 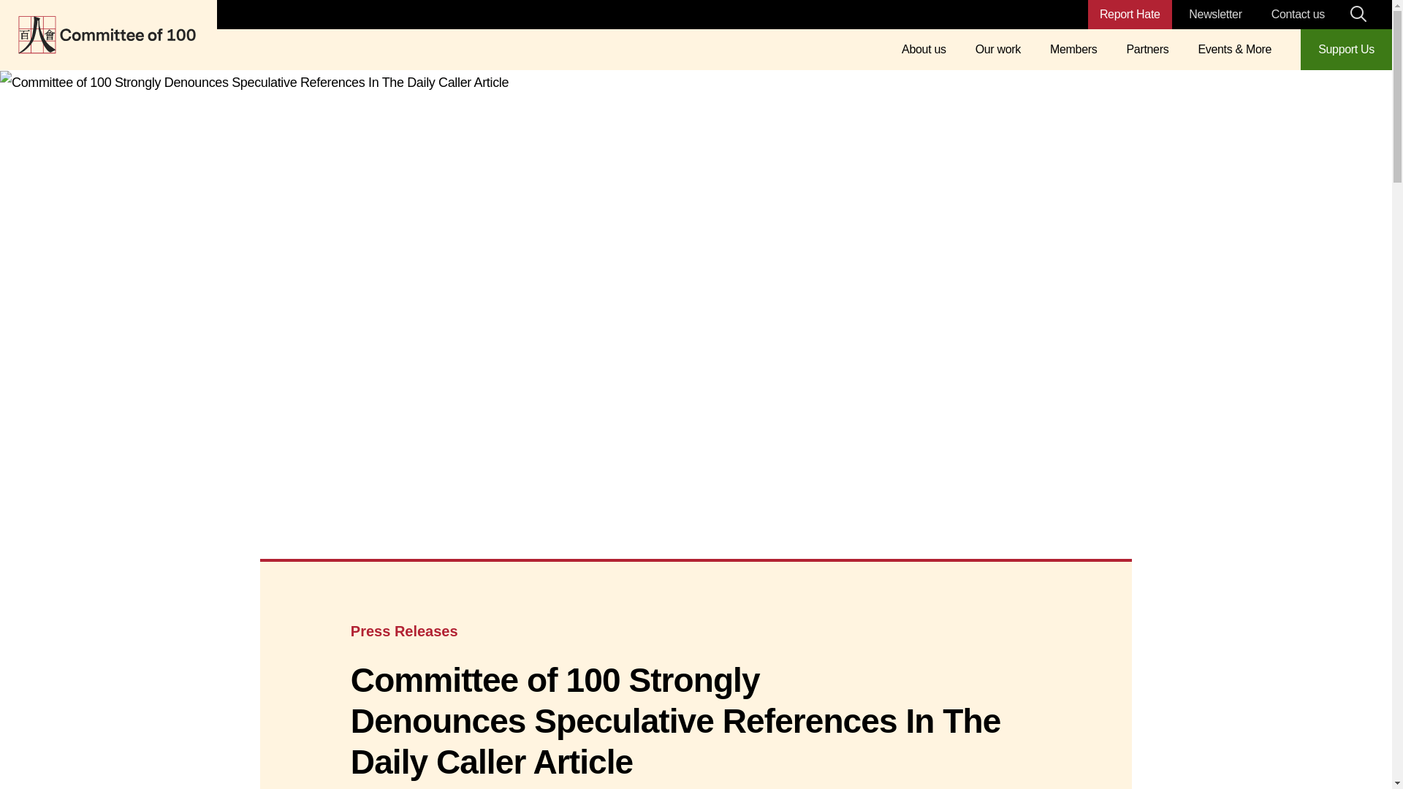 I want to click on Members, so click(x=1073, y=50).